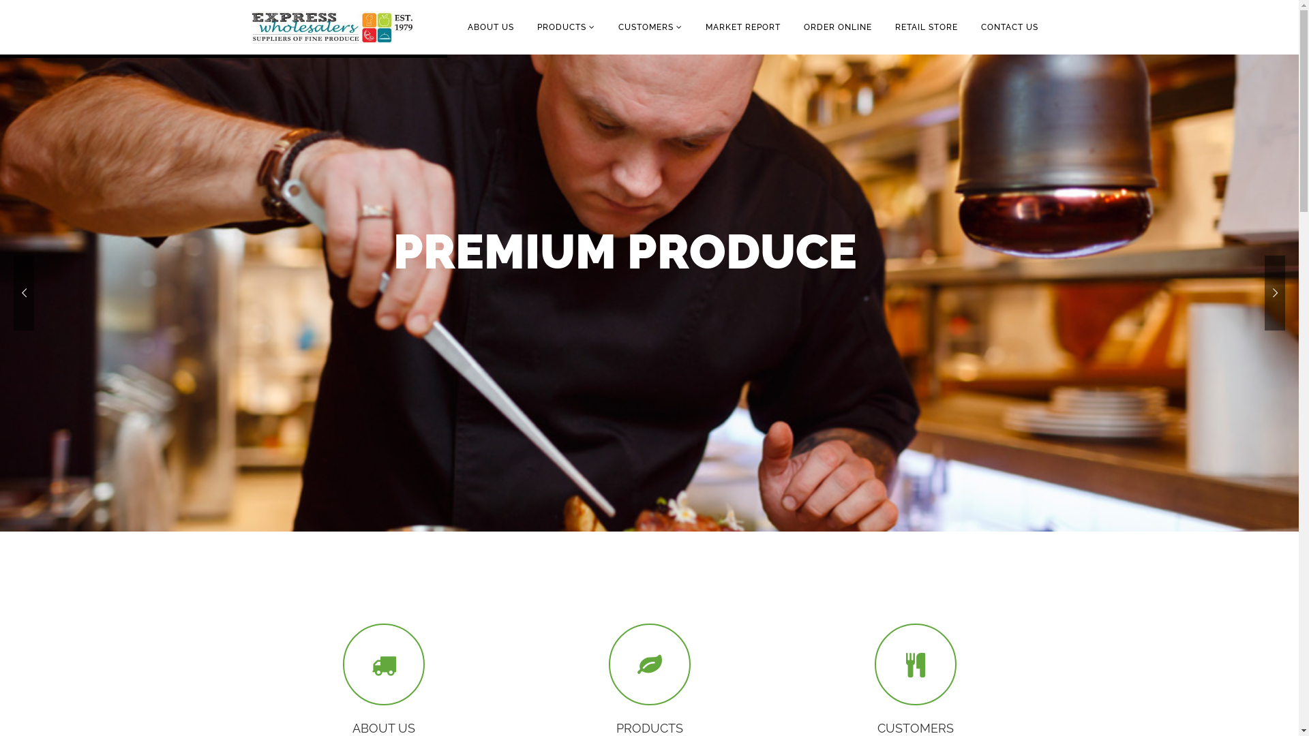 The width and height of the screenshot is (1309, 736). What do you see at coordinates (650, 27) in the screenshot?
I see `CUSTOMERS` at bounding box center [650, 27].